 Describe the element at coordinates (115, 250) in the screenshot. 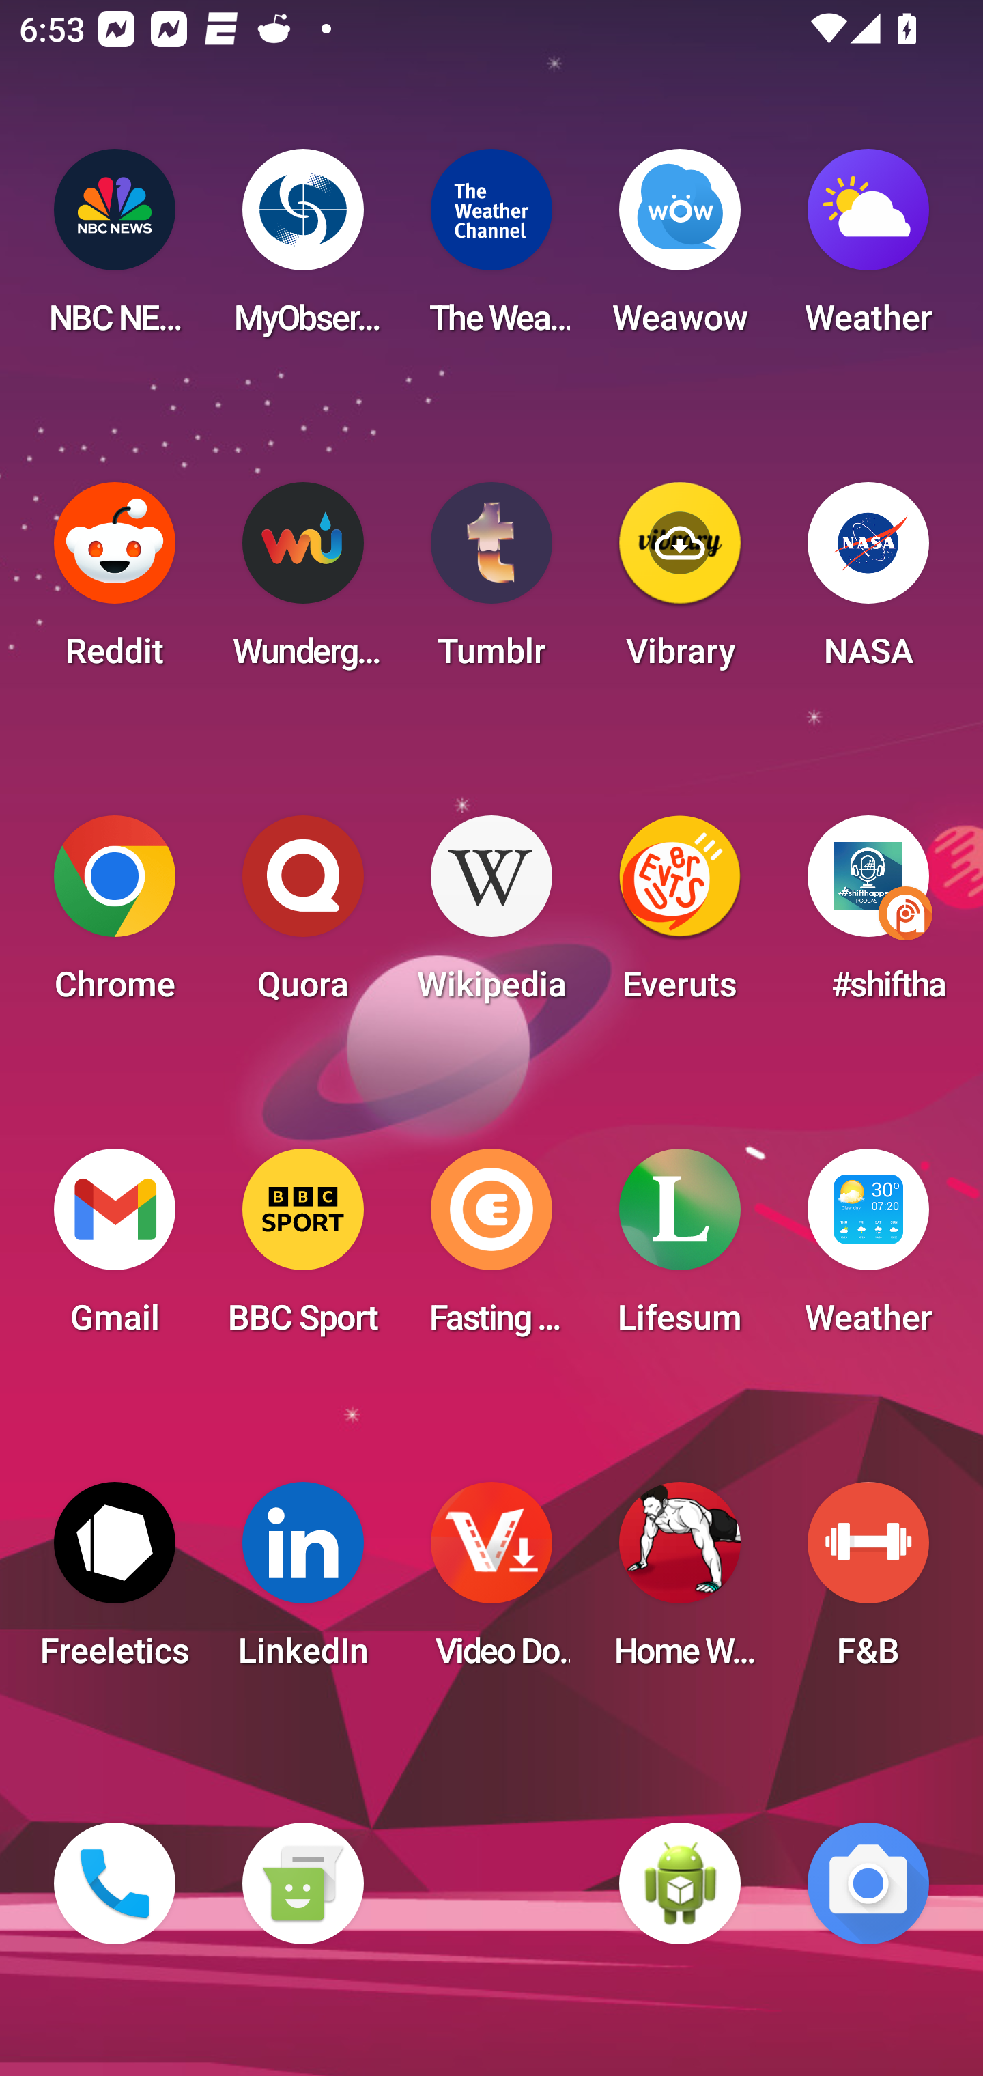

I see `NBC NEWS` at that location.